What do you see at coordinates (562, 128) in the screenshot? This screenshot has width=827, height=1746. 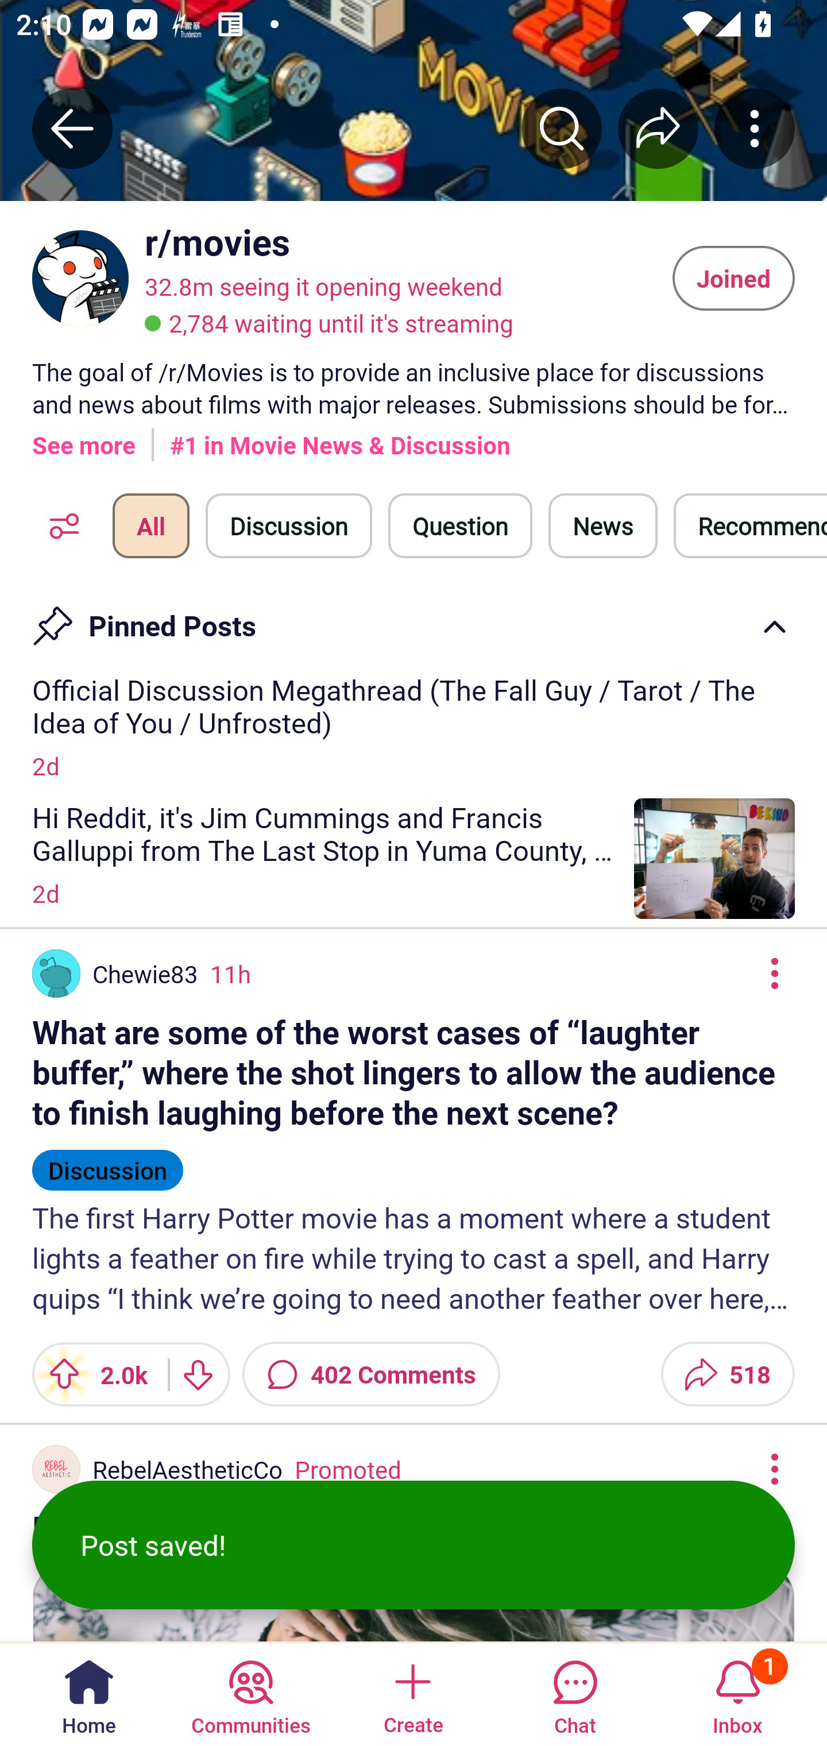 I see `Search r/﻿movies` at bounding box center [562, 128].